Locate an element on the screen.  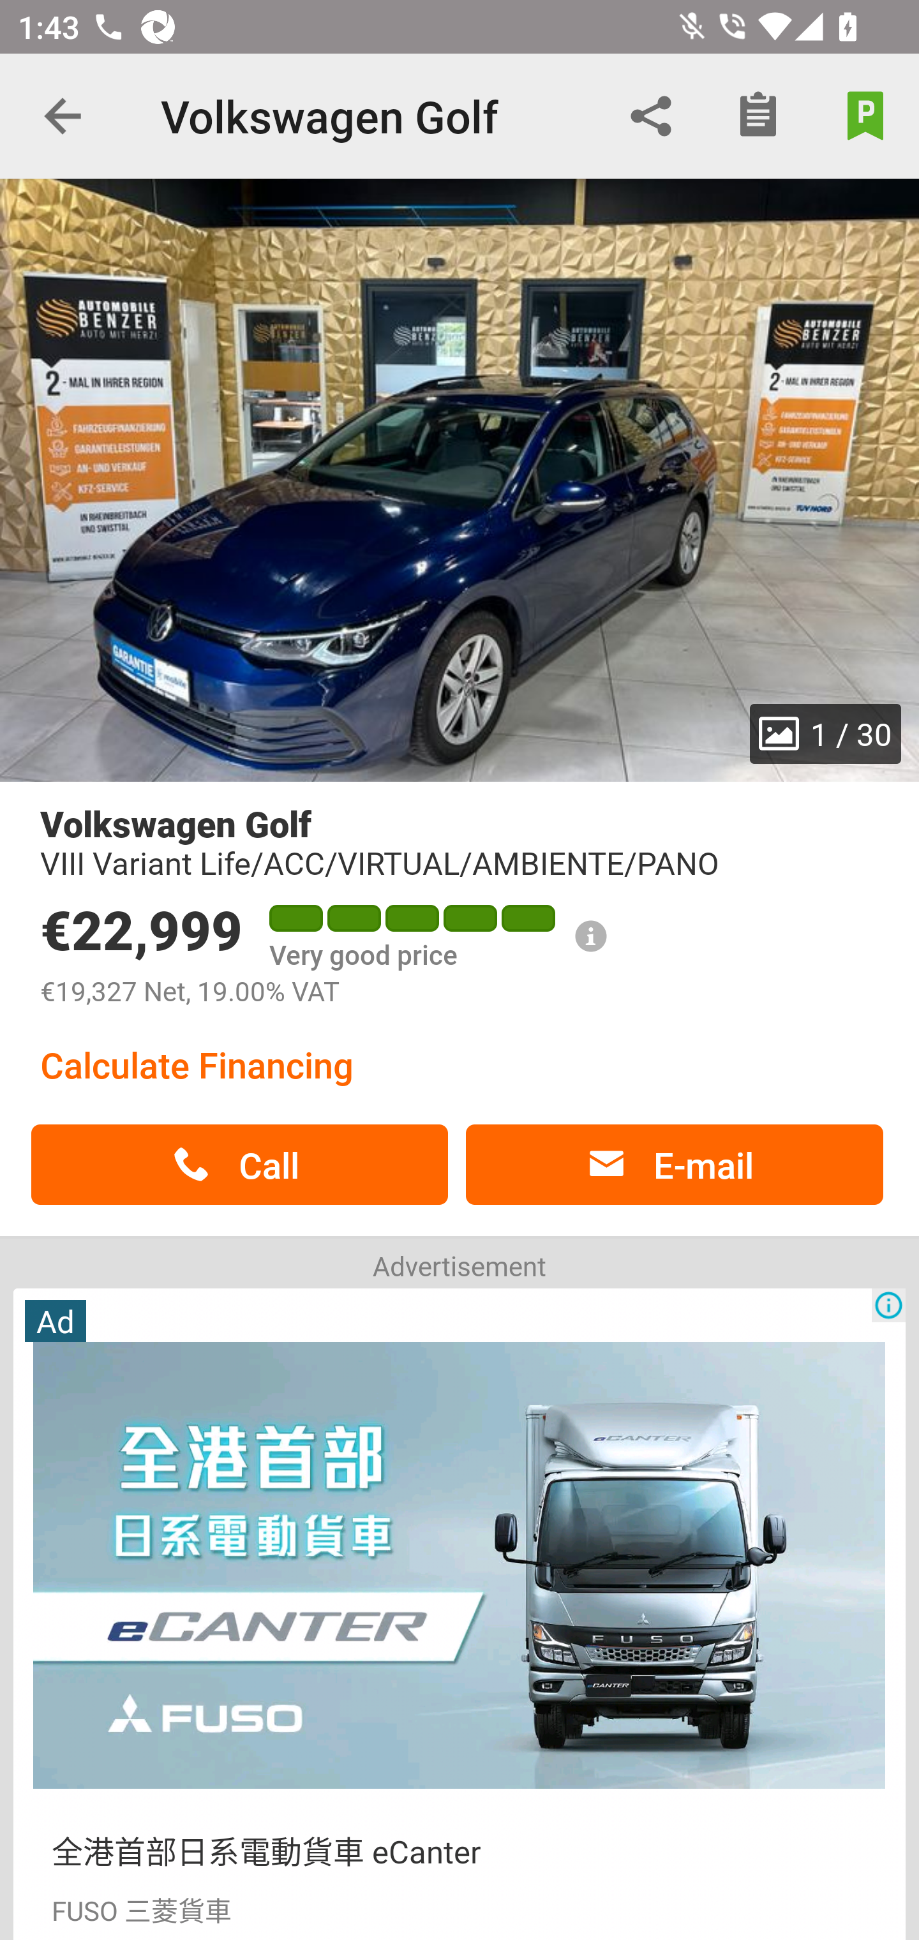
Call is located at coordinates (239, 1165).